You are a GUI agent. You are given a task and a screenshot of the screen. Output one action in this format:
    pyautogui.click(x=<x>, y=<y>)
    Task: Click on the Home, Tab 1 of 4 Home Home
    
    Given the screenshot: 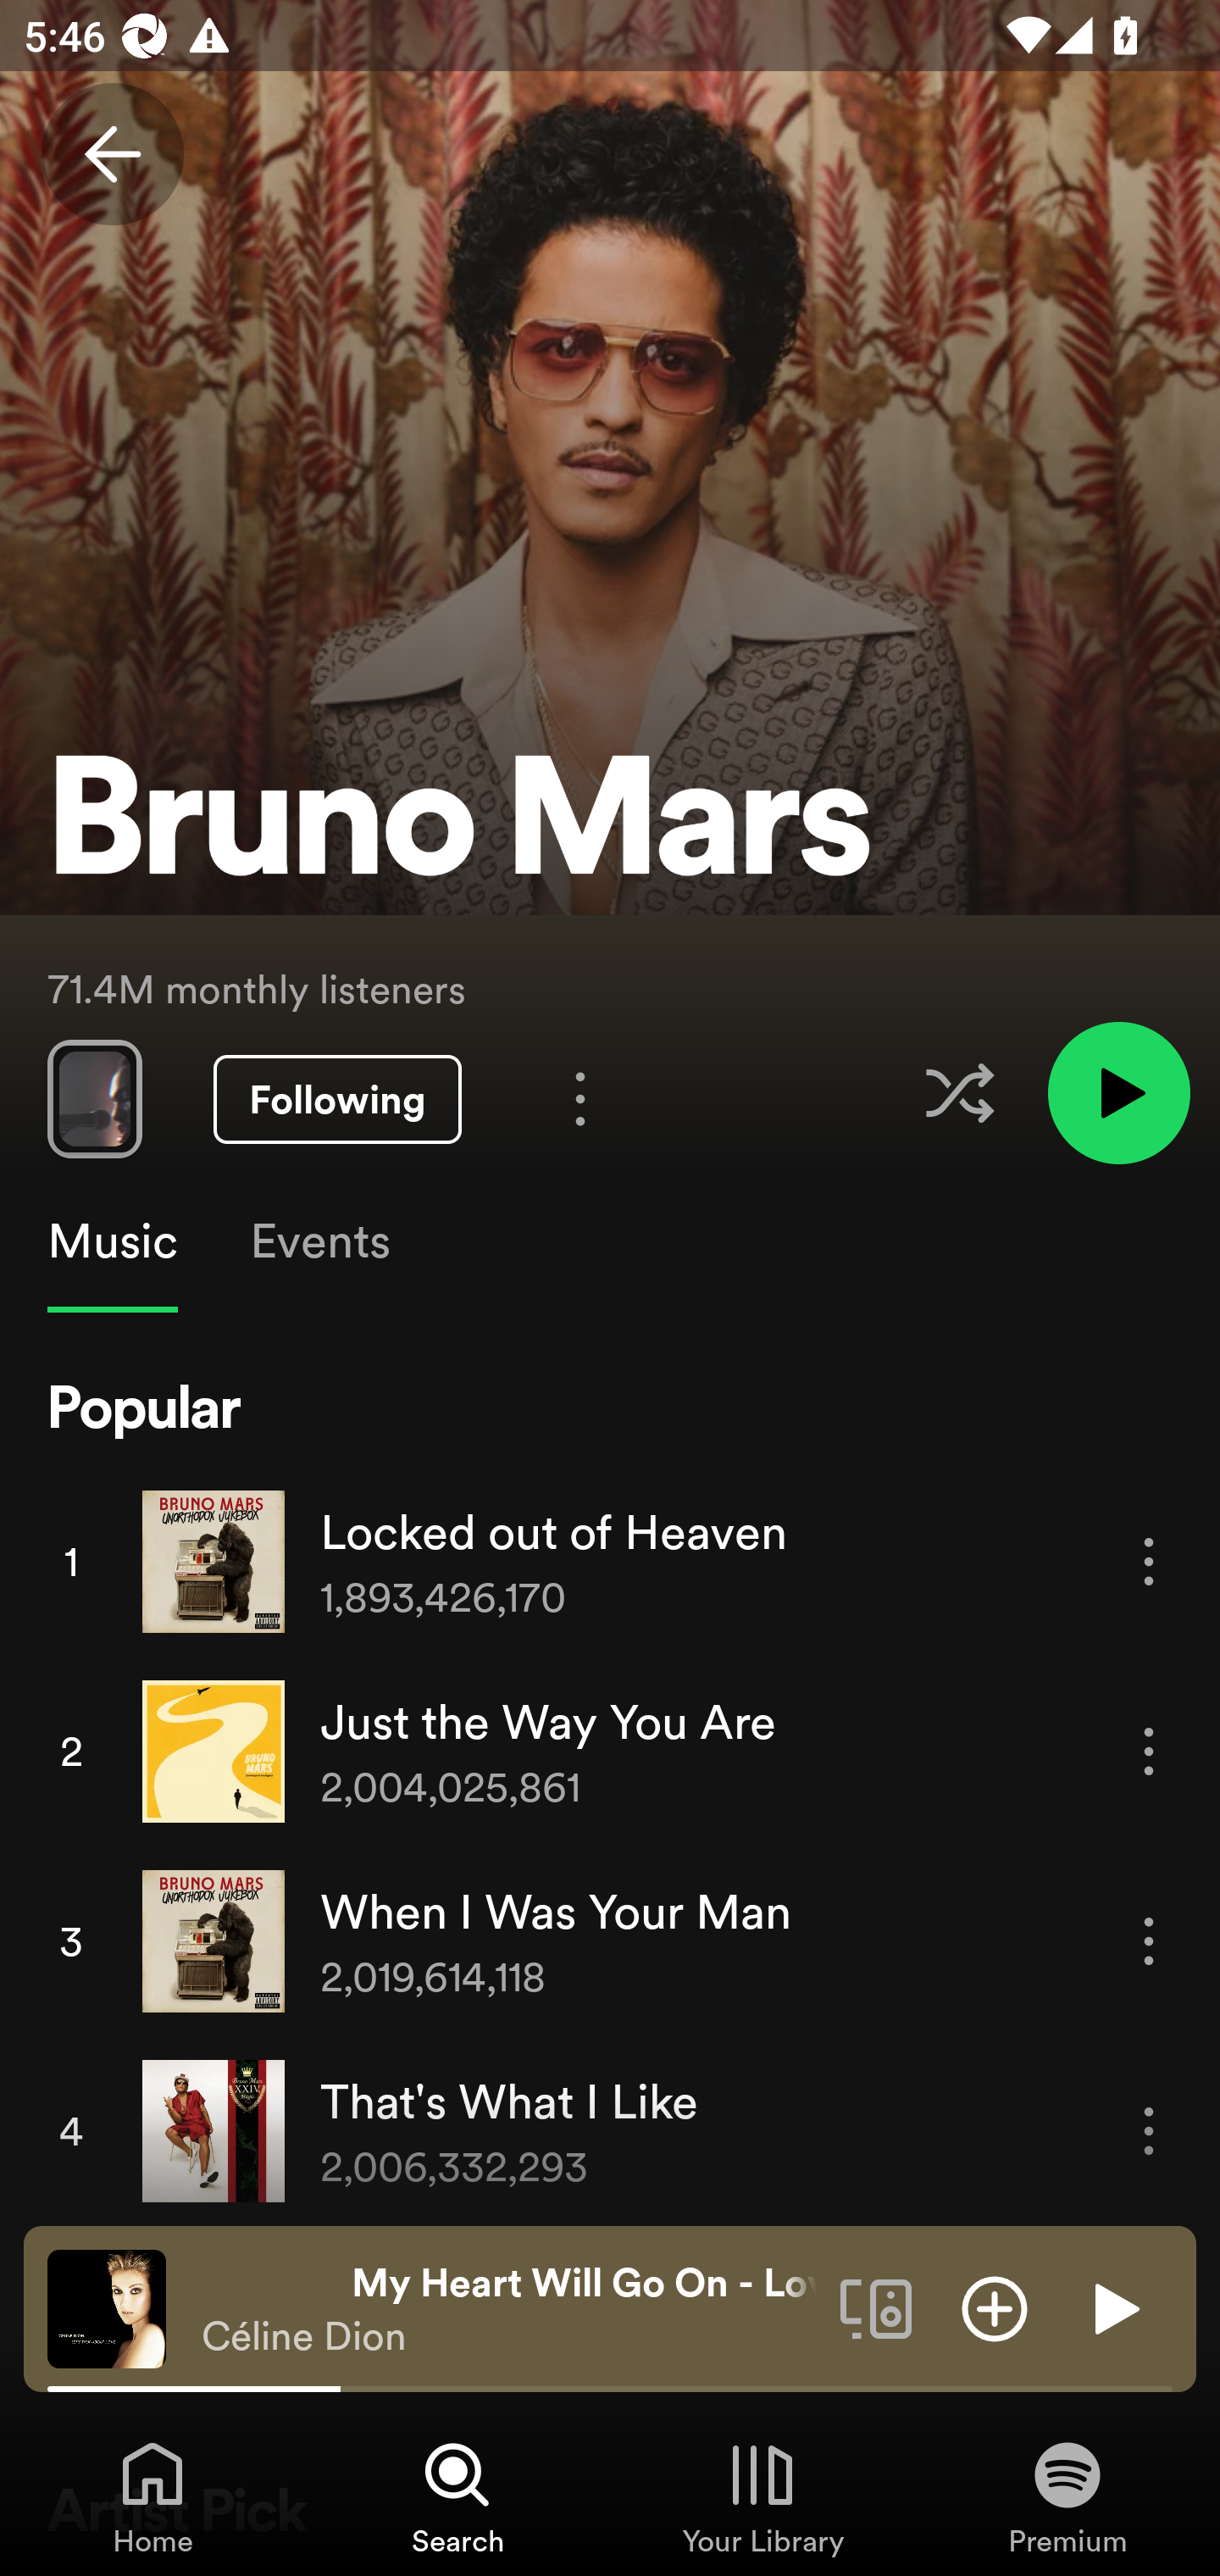 What is the action you would take?
    pyautogui.click(x=152, y=2496)
    